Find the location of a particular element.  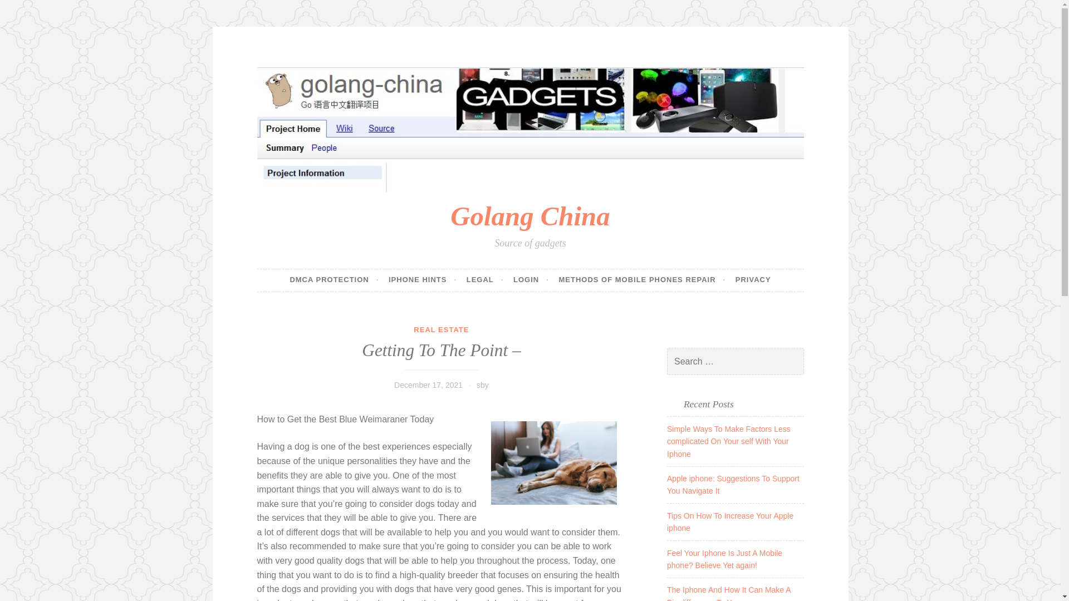

Search is located at coordinates (24, 10).